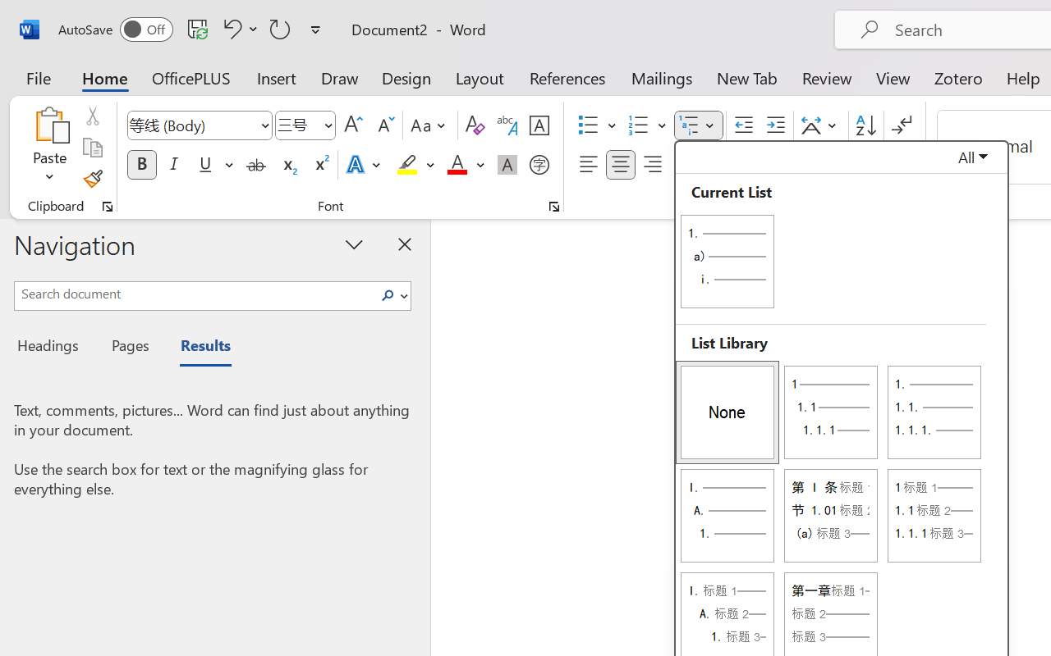 This screenshot has height=656, width=1051. What do you see at coordinates (92, 148) in the screenshot?
I see `Copy` at bounding box center [92, 148].